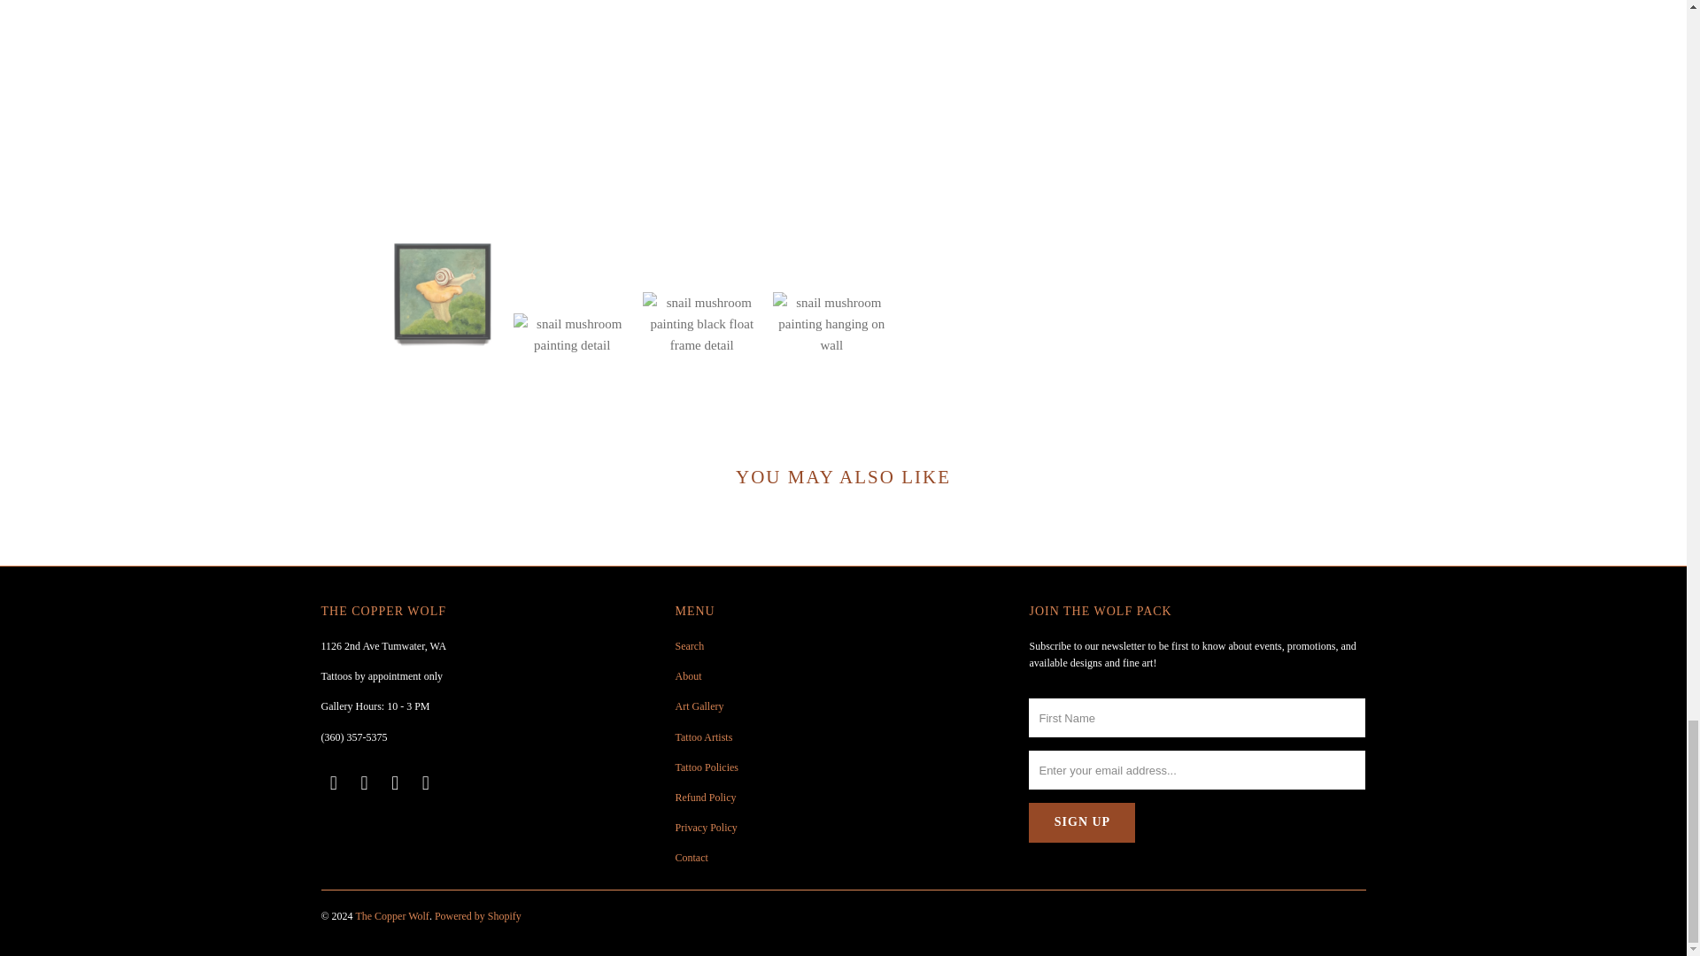  I want to click on Email The Copper Wolf , so click(333, 783).